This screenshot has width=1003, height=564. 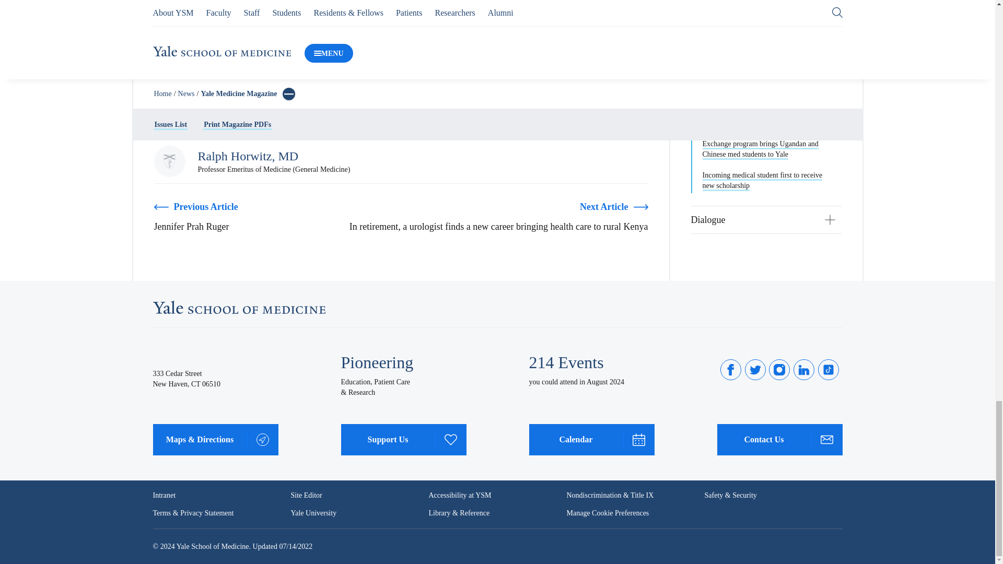 What do you see at coordinates (238, 307) in the screenshot?
I see `Yale School of Medicine` at bounding box center [238, 307].